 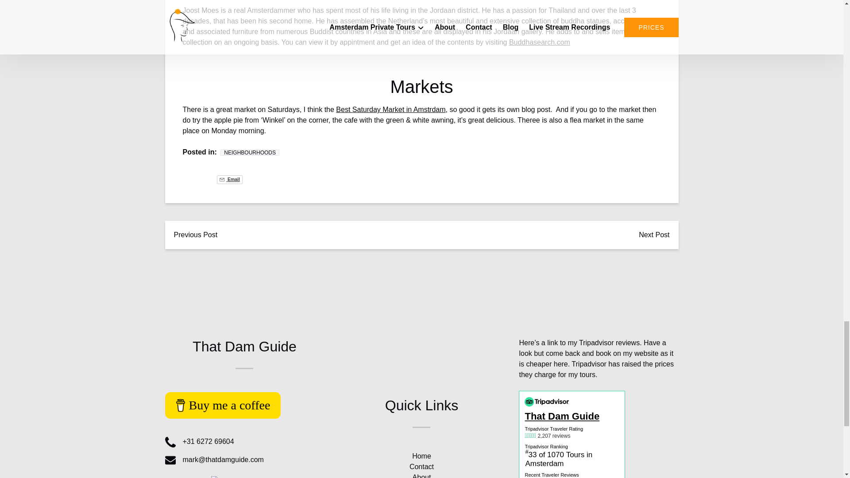 What do you see at coordinates (170, 460) in the screenshot?
I see `Envelope` at bounding box center [170, 460].